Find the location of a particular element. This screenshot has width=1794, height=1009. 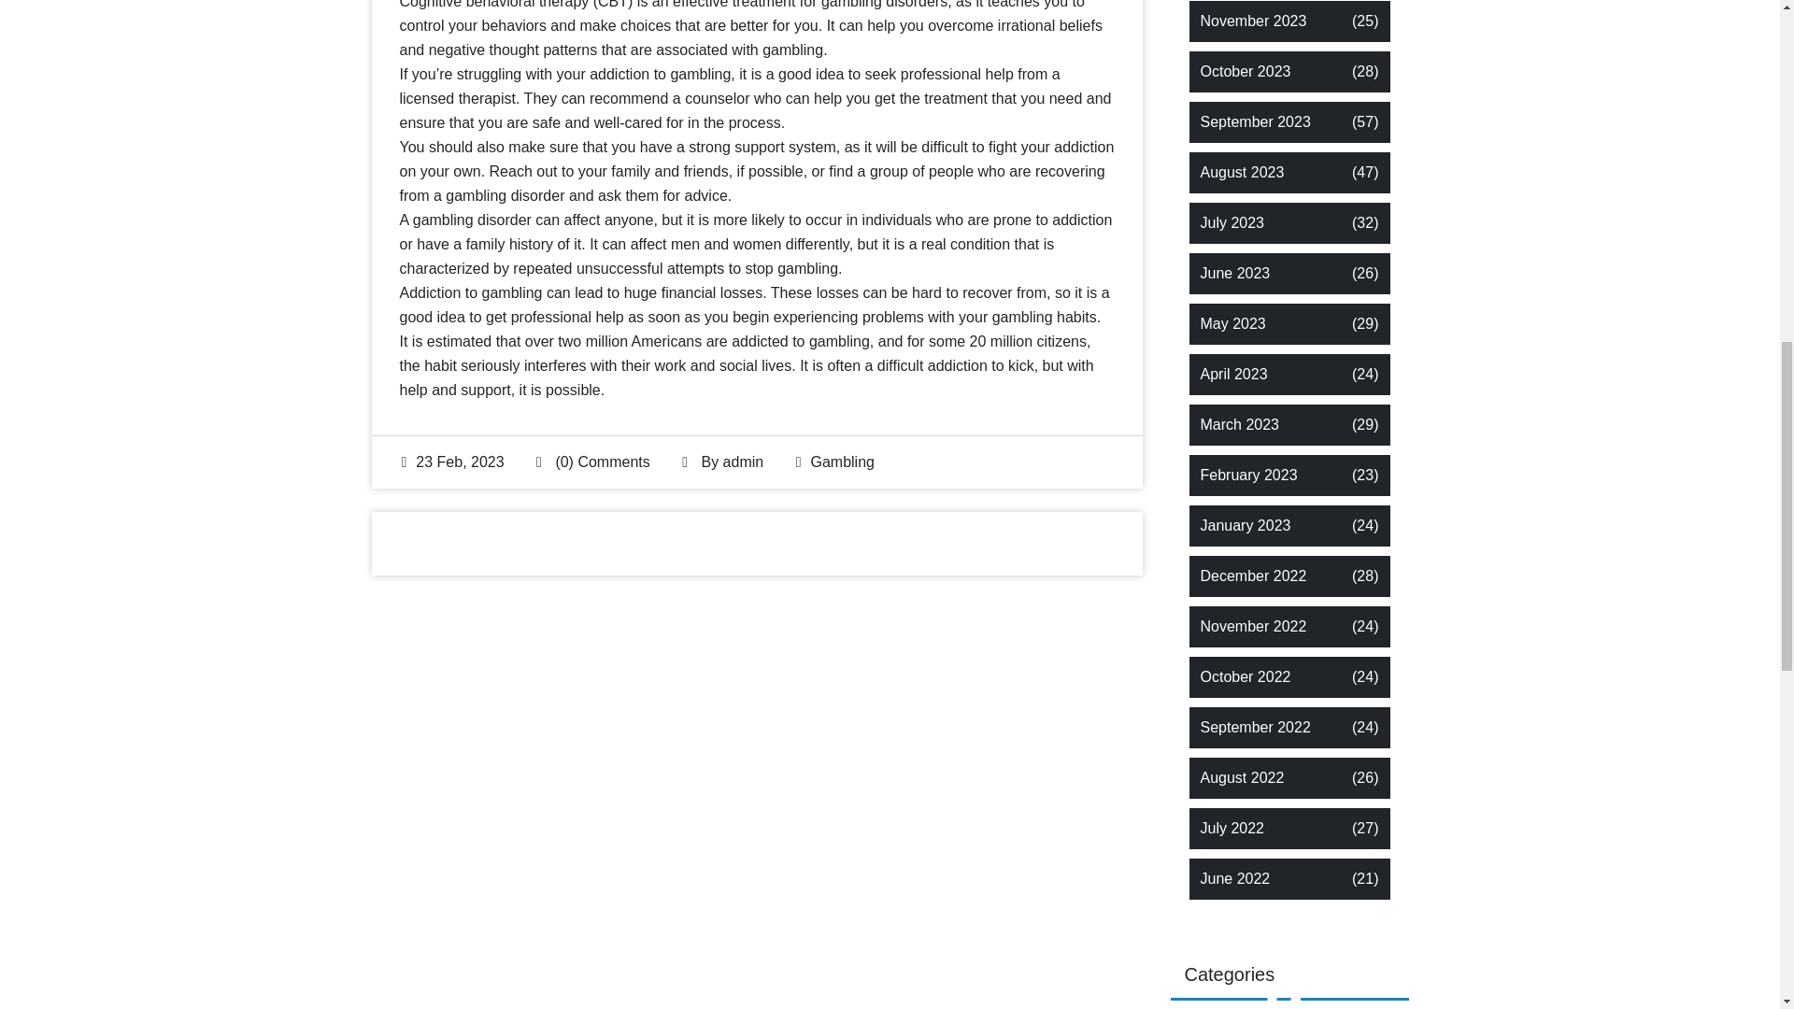

Gambling is located at coordinates (842, 462).